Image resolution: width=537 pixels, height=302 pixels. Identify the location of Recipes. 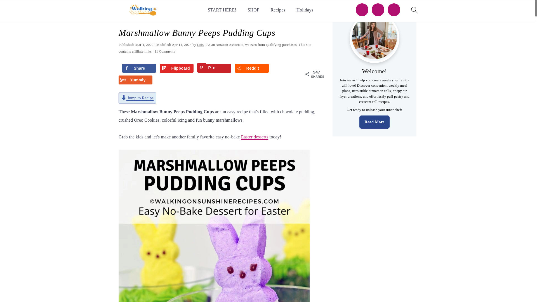
(278, 10).